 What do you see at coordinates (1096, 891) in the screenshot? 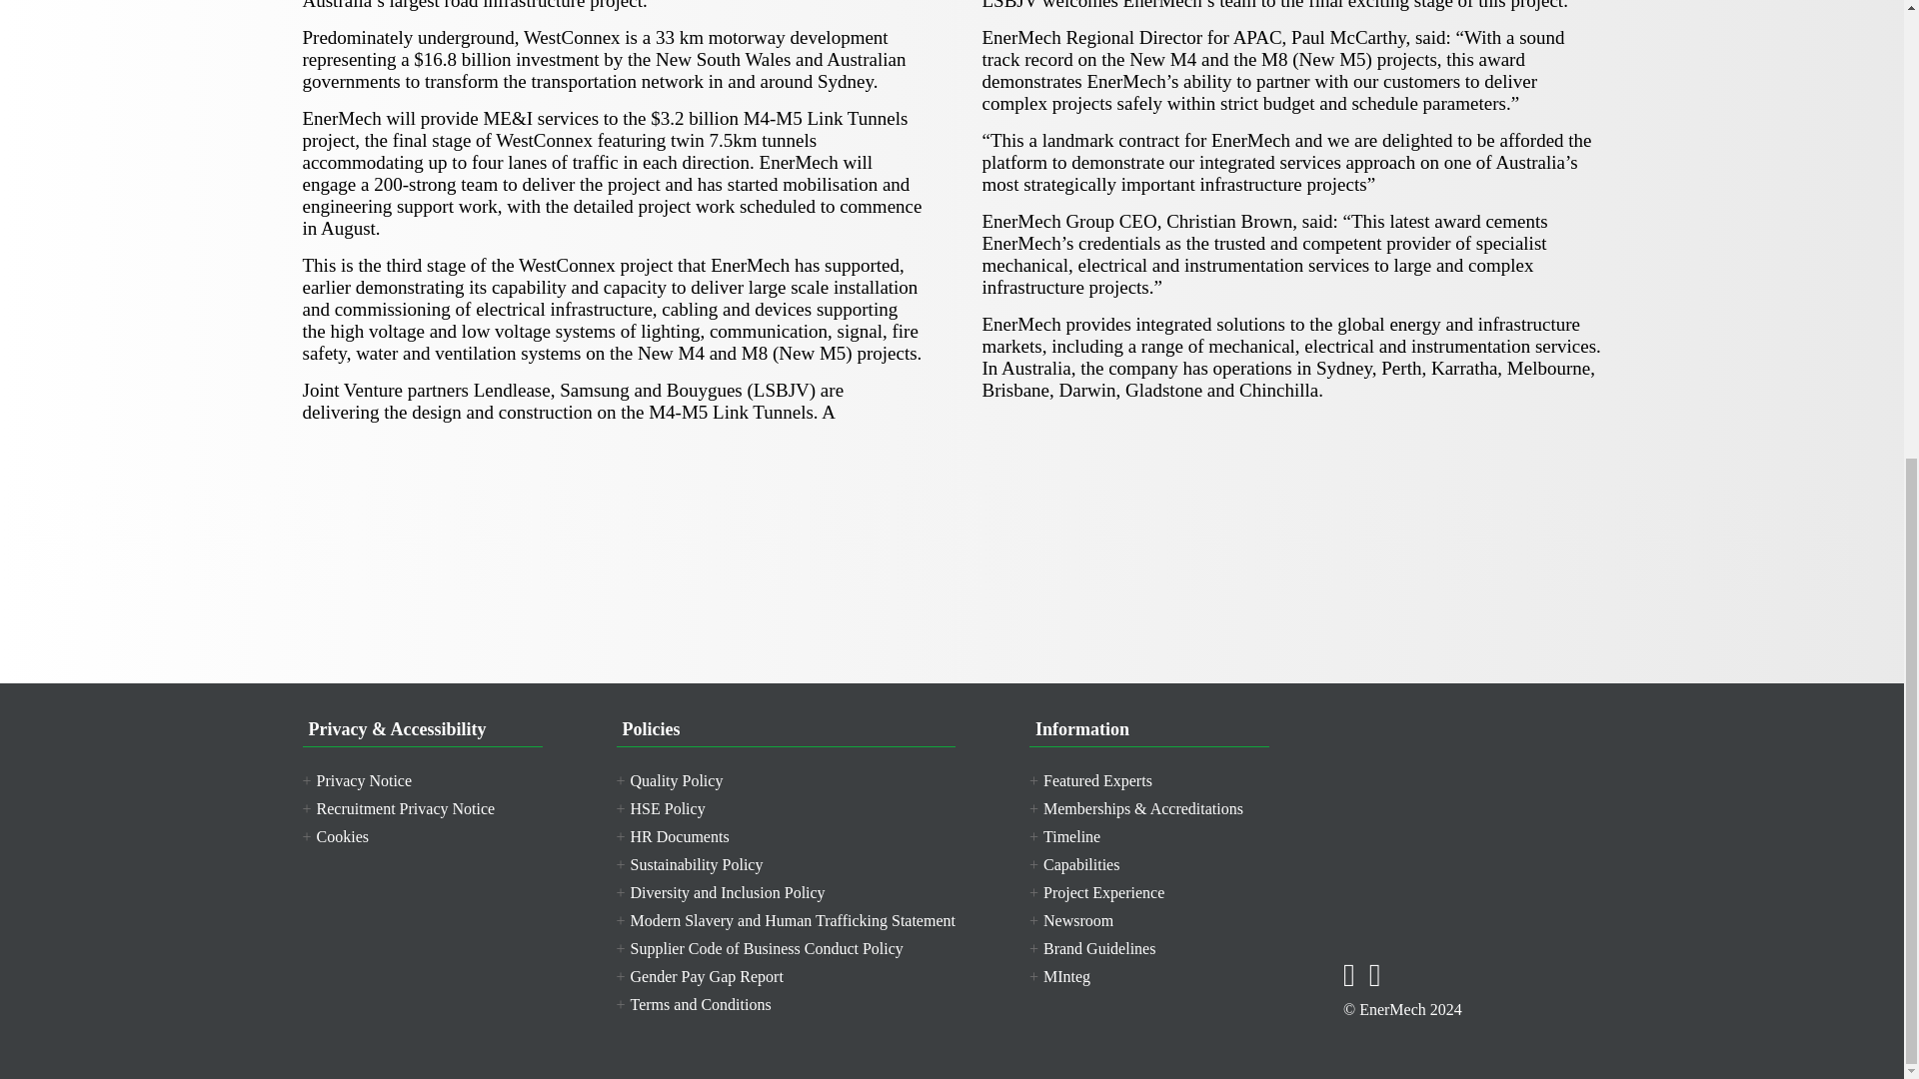
I see `Project Experience` at bounding box center [1096, 891].